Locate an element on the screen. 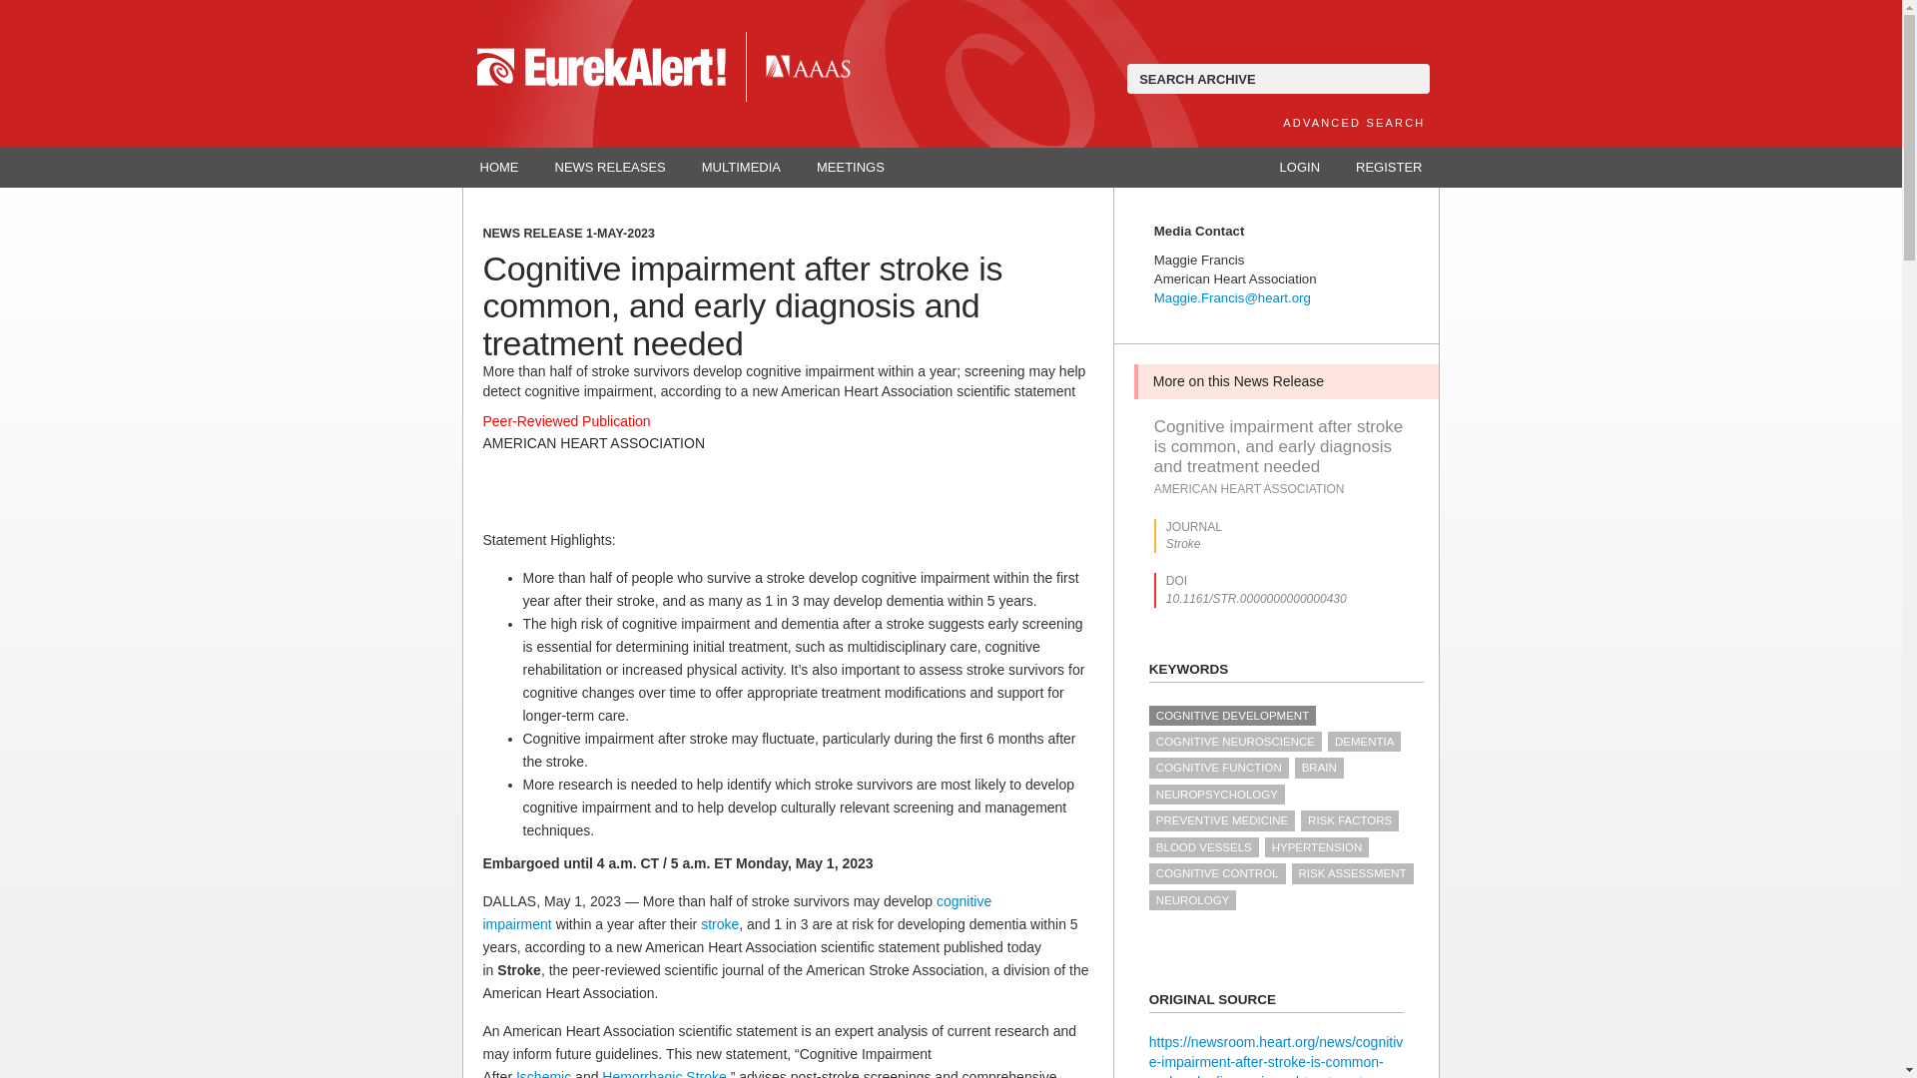 Image resolution: width=1917 pixels, height=1078 pixels. stroke is located at coordinates (719, 924).